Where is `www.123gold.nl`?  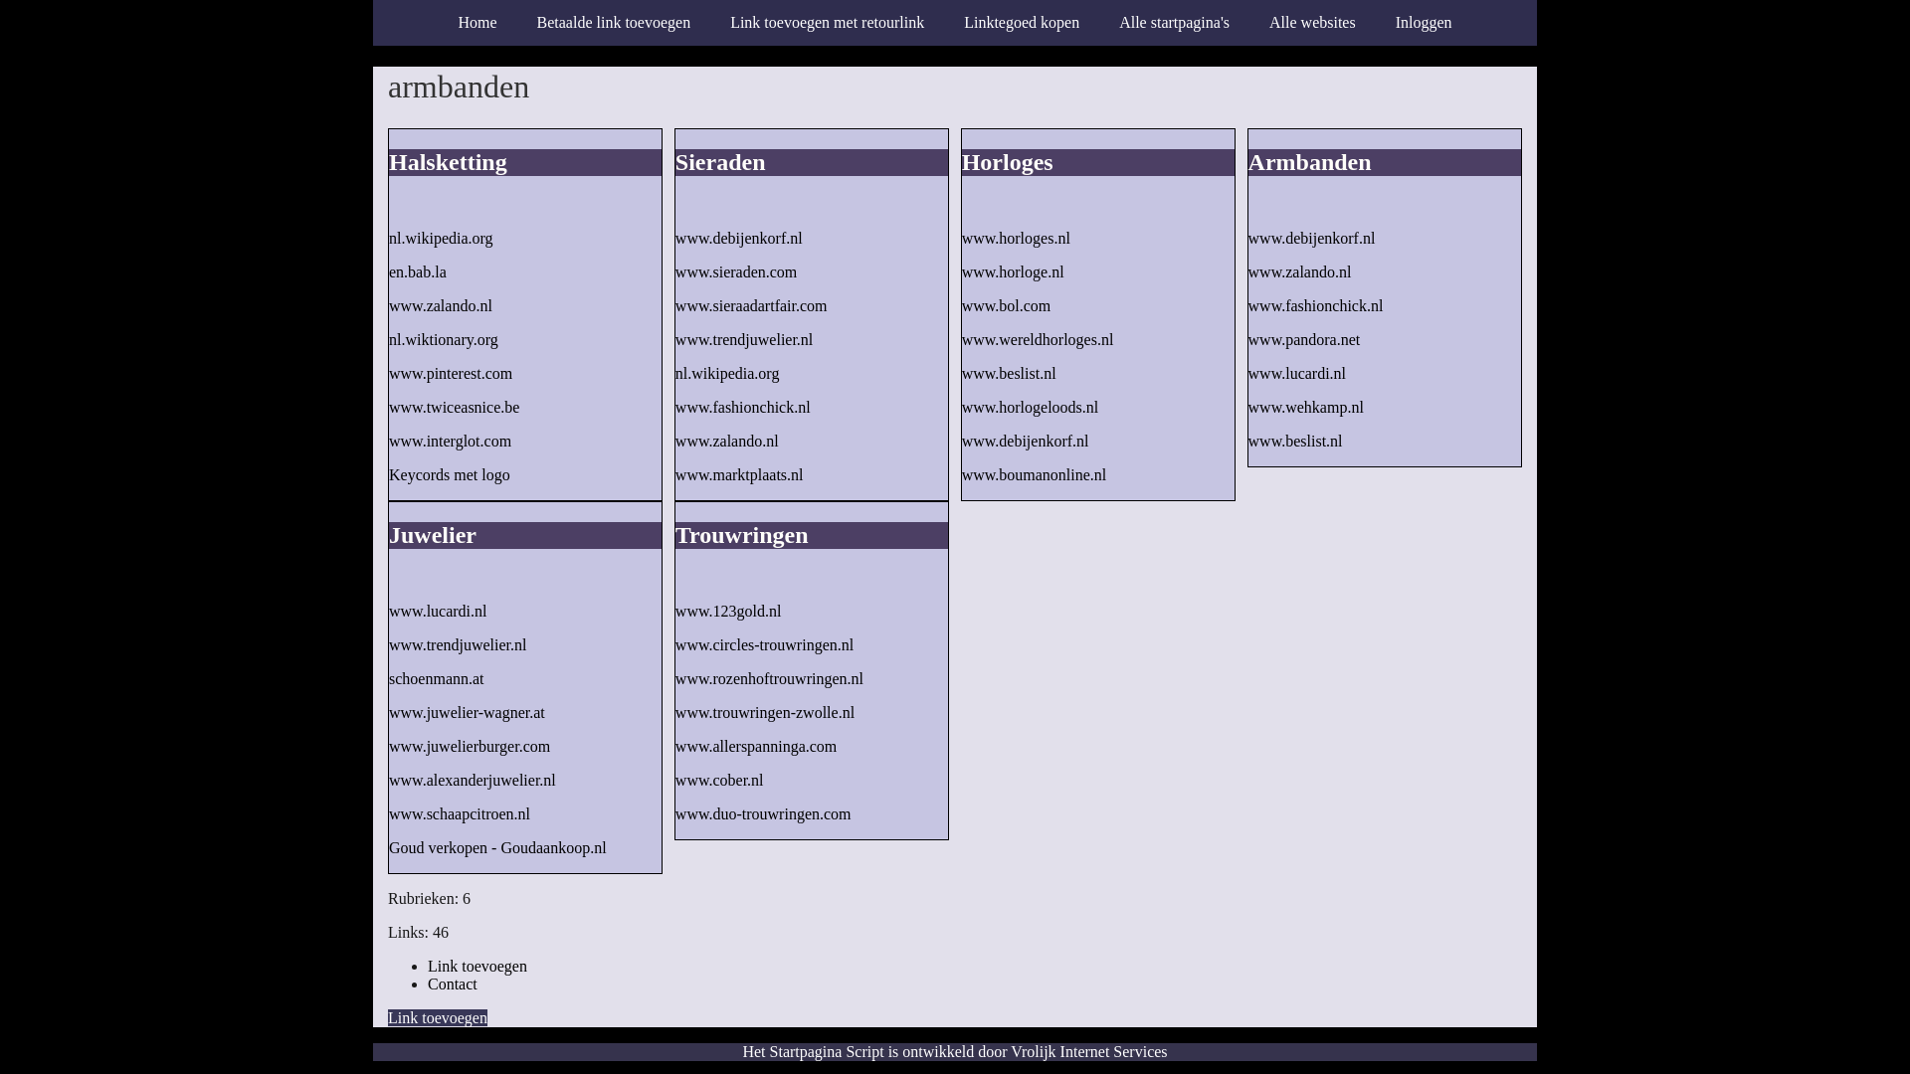 www.123gold.nl is located at coordinates (728, 611).